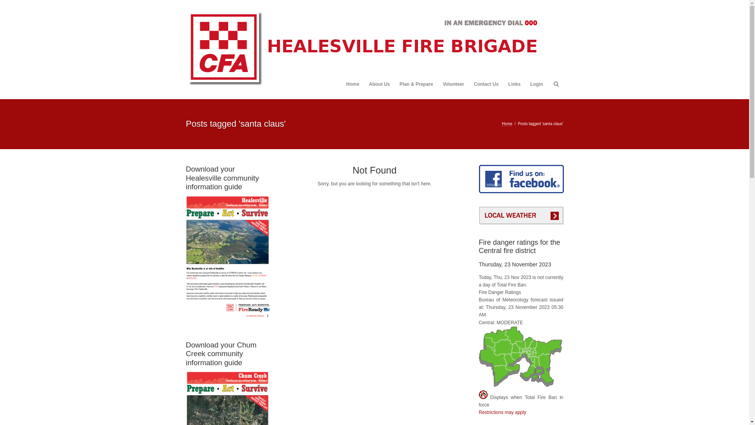  I want to click on Home, so click(507, 124).